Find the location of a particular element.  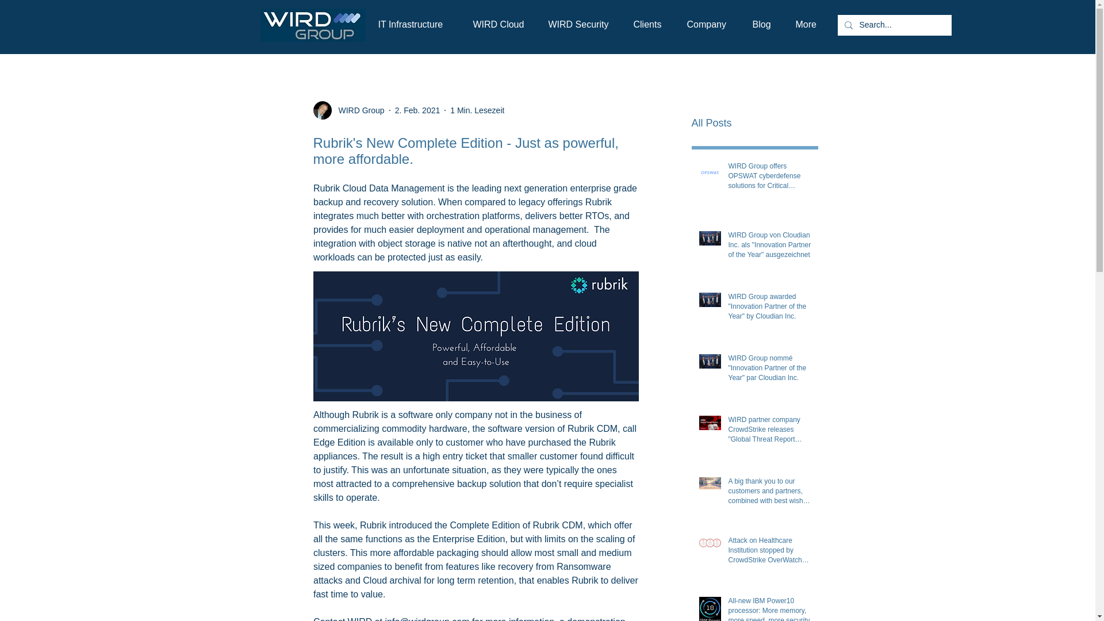

WIRD Group is located at coordinates (358, 110).